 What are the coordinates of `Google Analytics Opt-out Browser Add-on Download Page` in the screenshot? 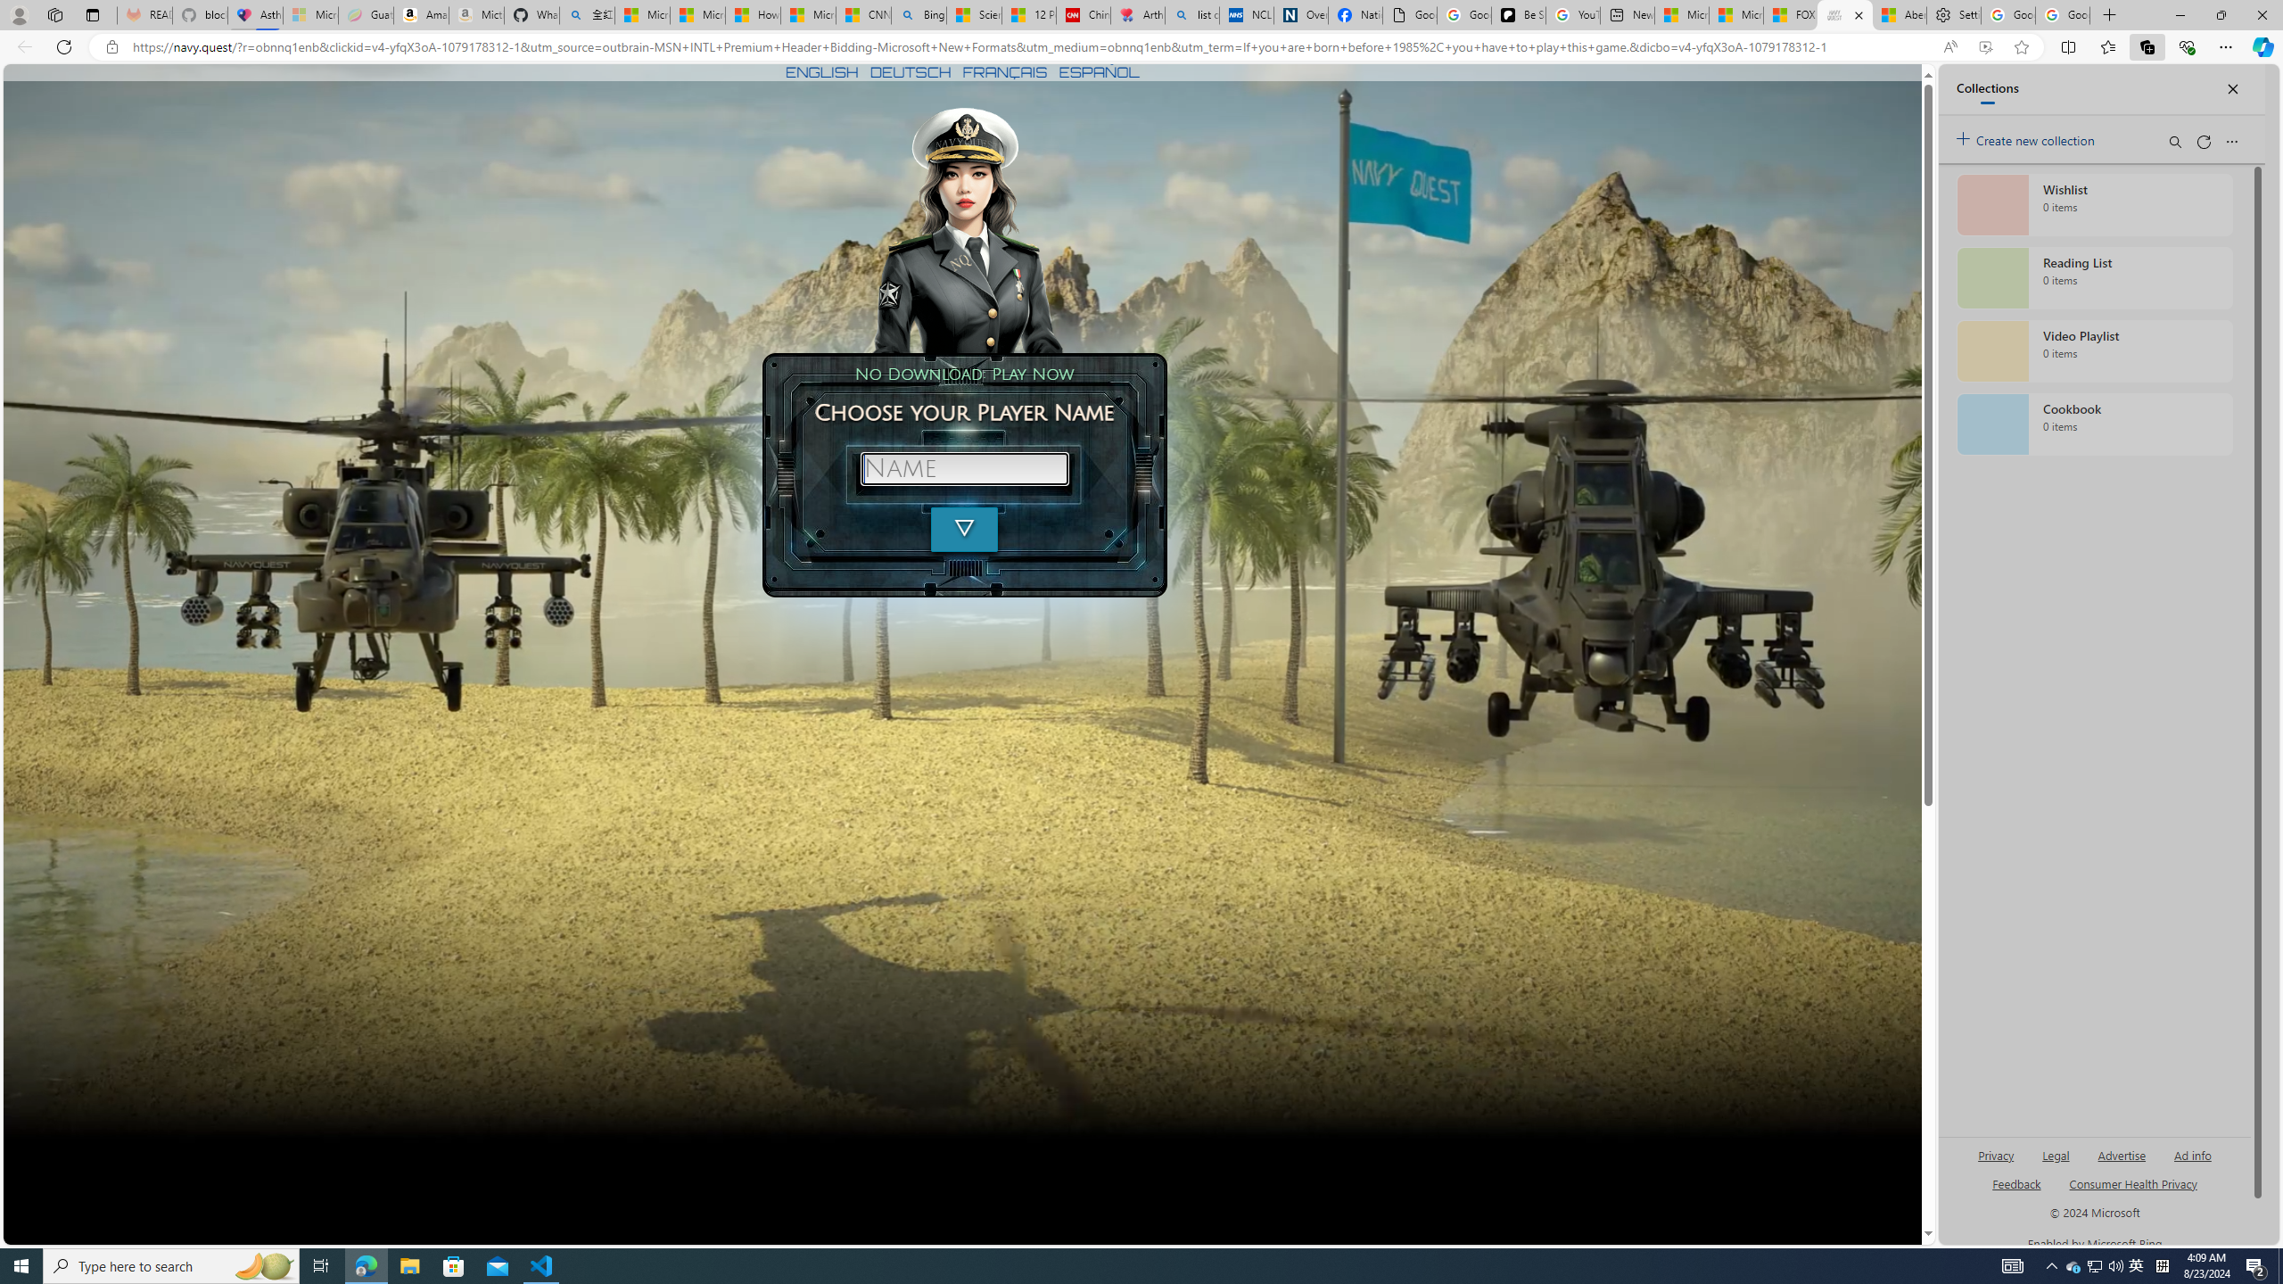 It's located at (1409, 15).